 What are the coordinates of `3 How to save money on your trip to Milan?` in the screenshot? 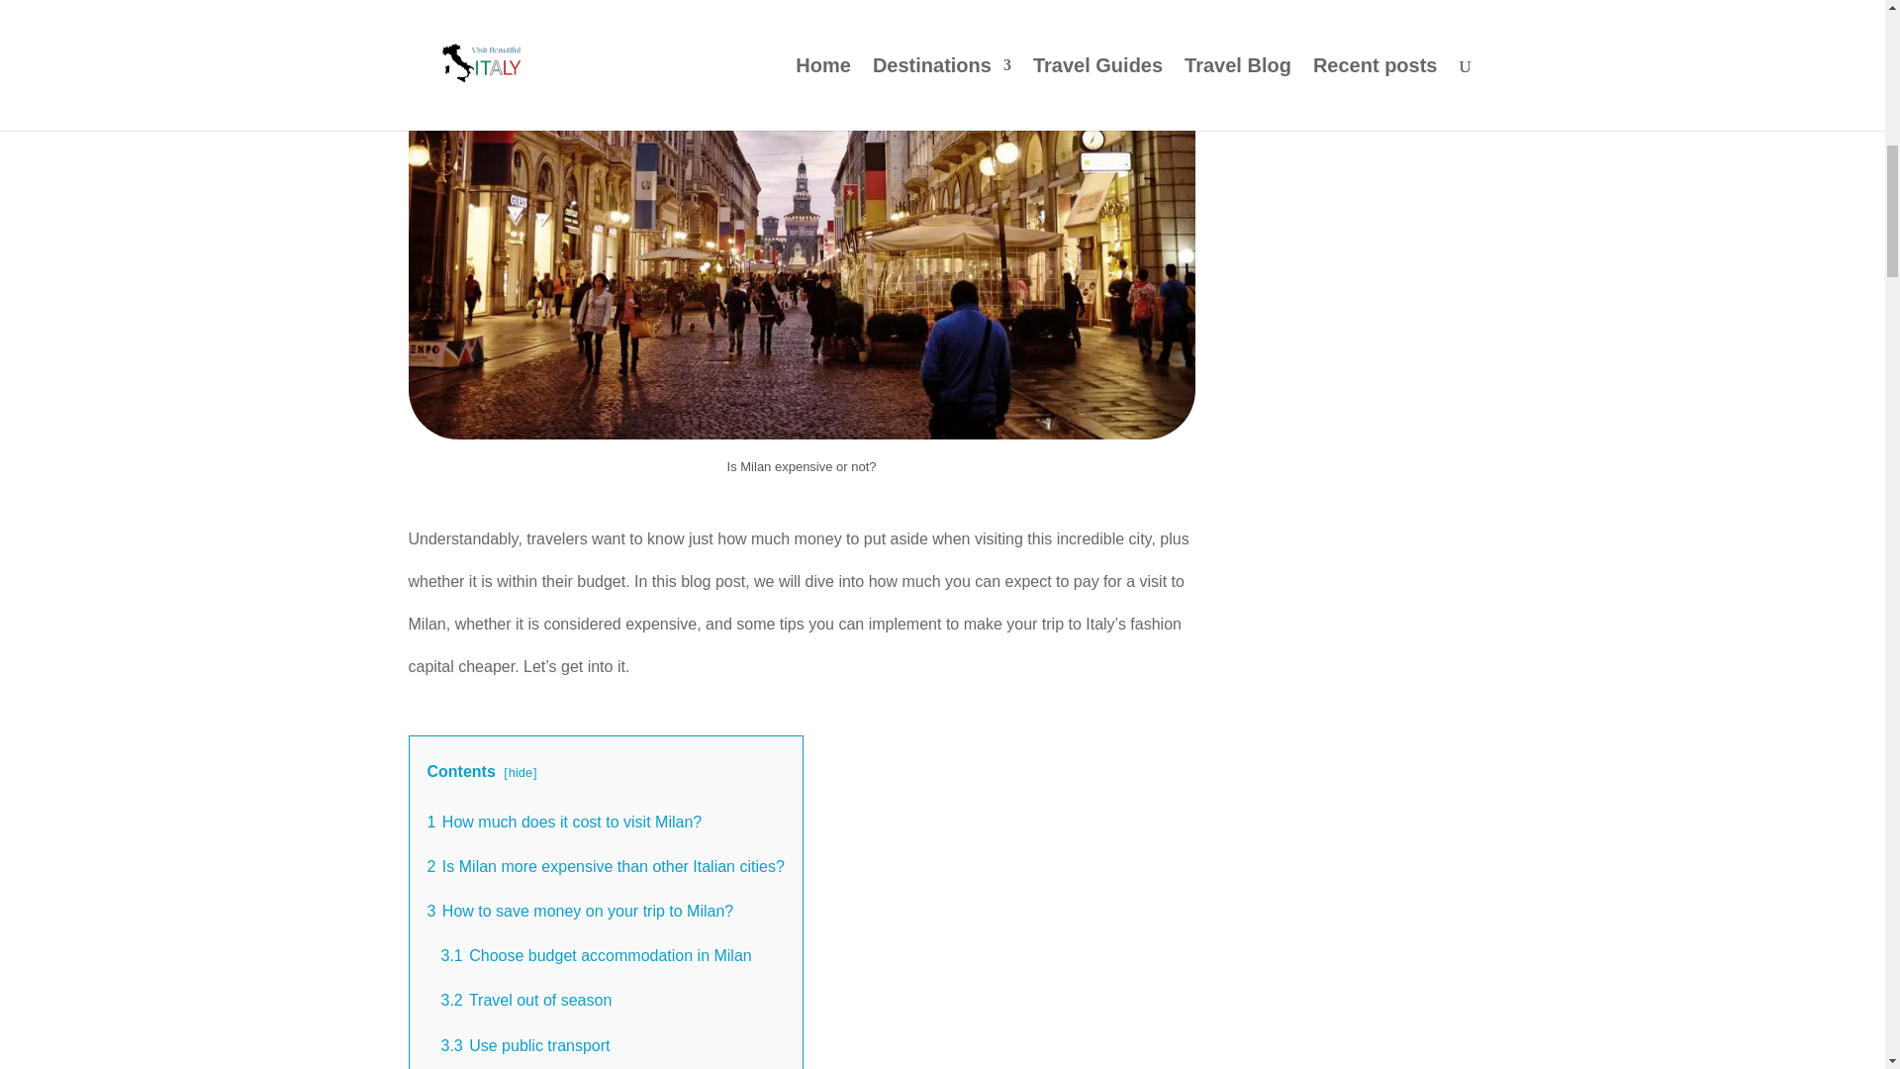 It's located at (580, 911).